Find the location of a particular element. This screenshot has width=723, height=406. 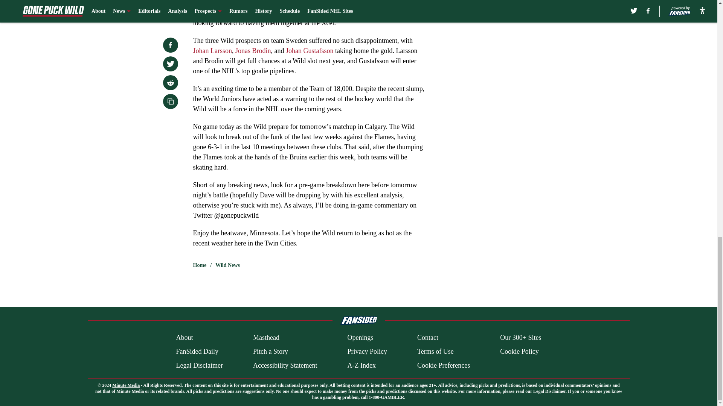

Privacy Policy is located at coordinates (367, 352).